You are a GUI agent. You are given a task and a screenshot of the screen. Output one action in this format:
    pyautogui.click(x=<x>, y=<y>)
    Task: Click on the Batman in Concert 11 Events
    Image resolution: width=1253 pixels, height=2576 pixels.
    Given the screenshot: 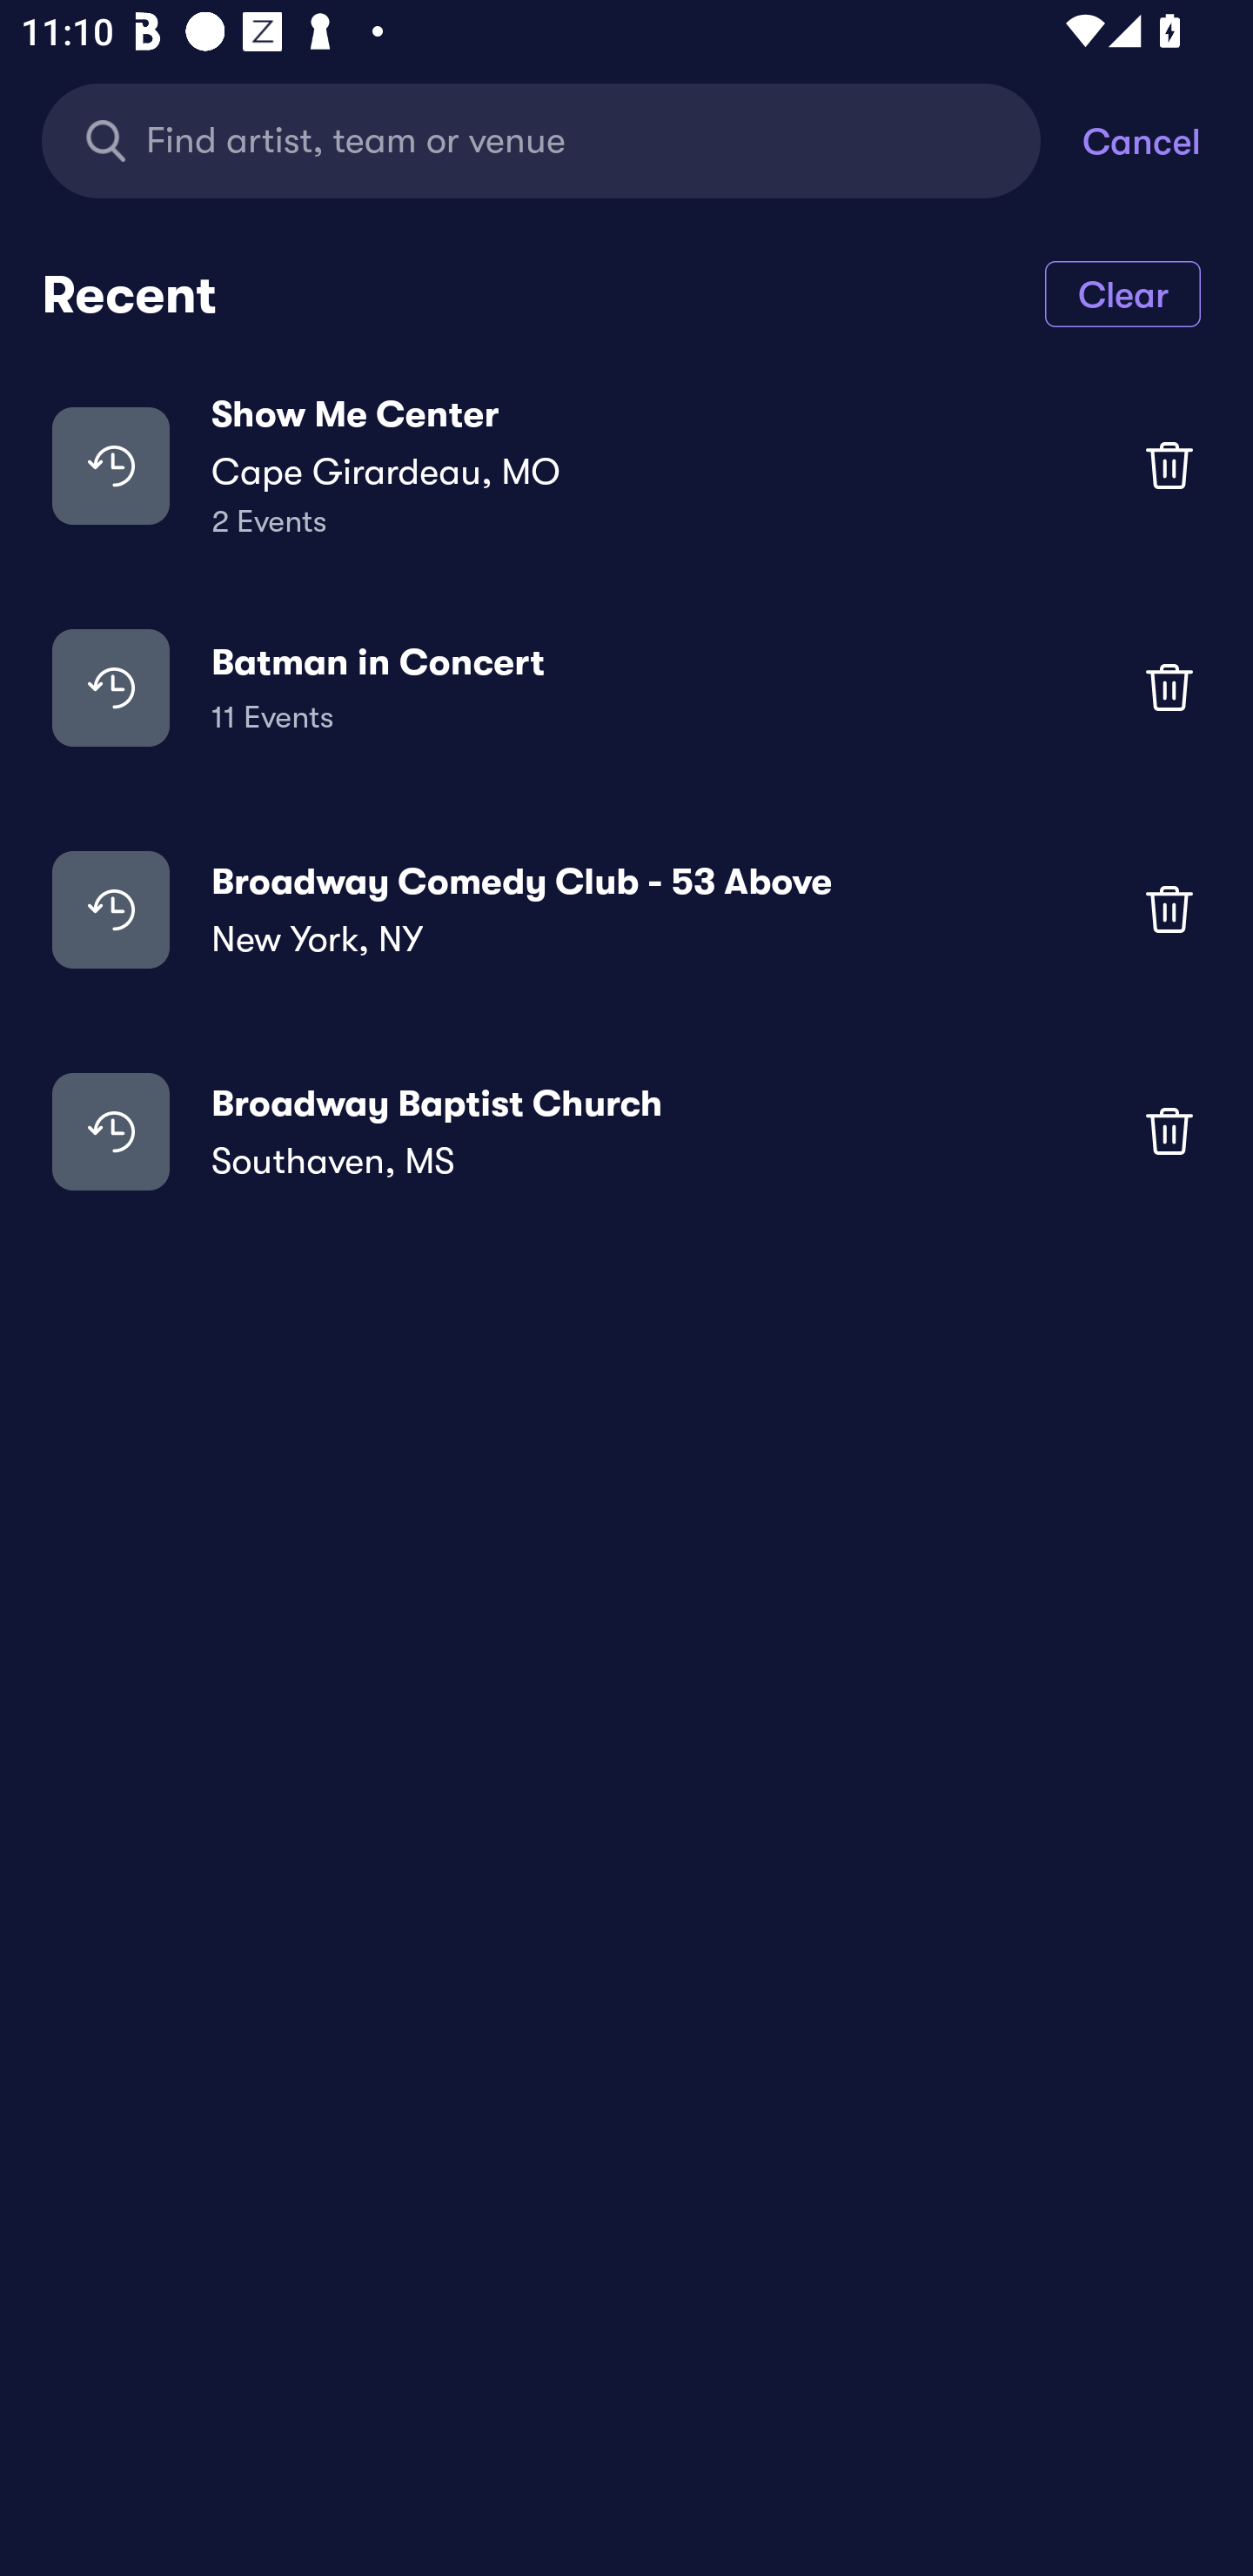 What is the action you would take?
    pyautogui.click(x=626, y=686)
    